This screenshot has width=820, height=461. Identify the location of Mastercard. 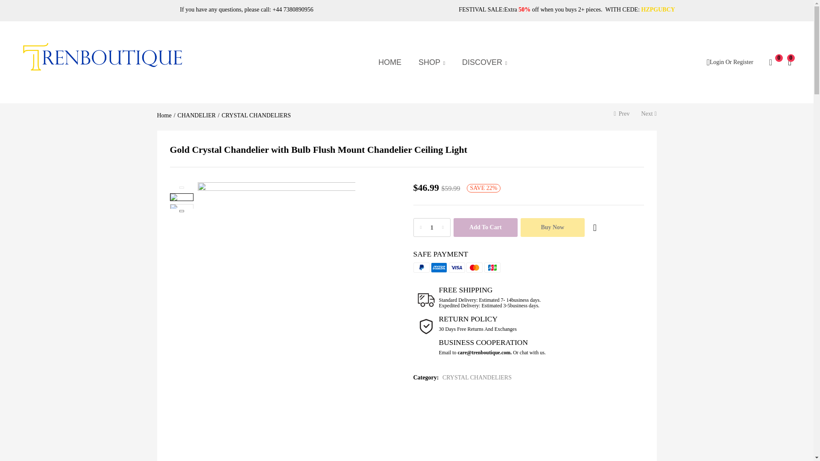
(474, 267).